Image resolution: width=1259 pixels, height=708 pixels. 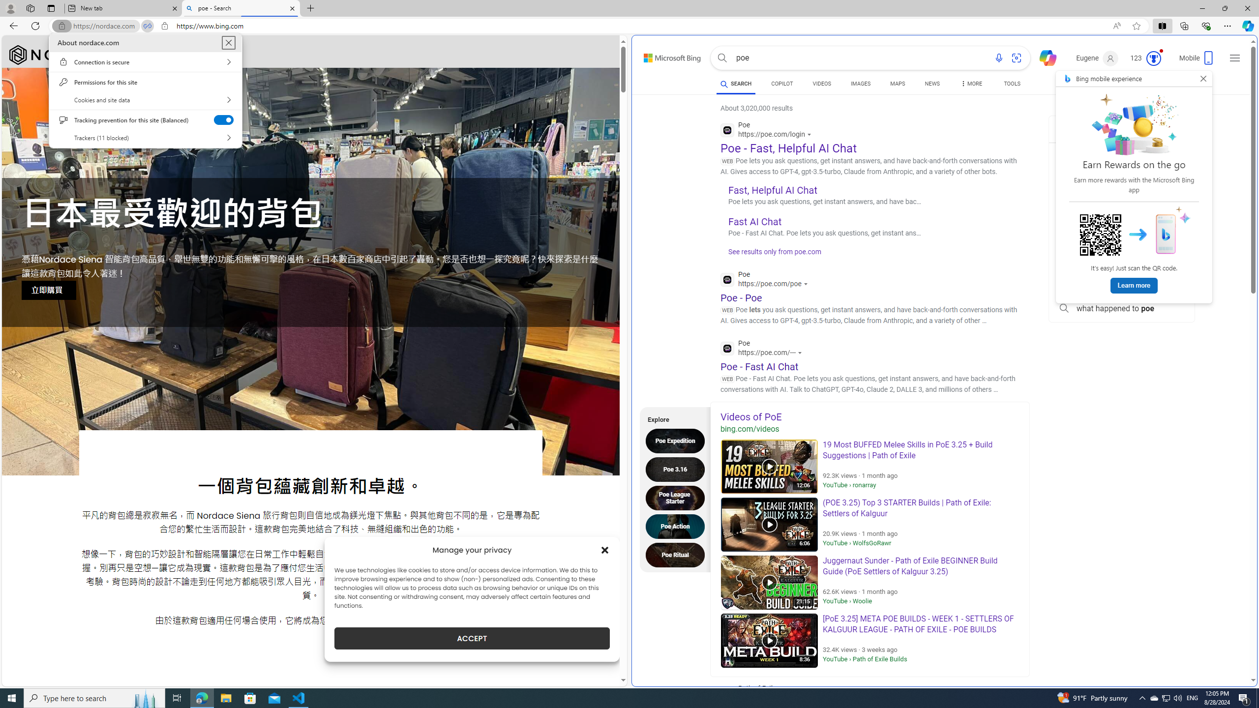 What do you see at coordinates (1013, 85) in the screenshot?
I see `Microsoft Rewards 123` at bounding box center [1013, 85].